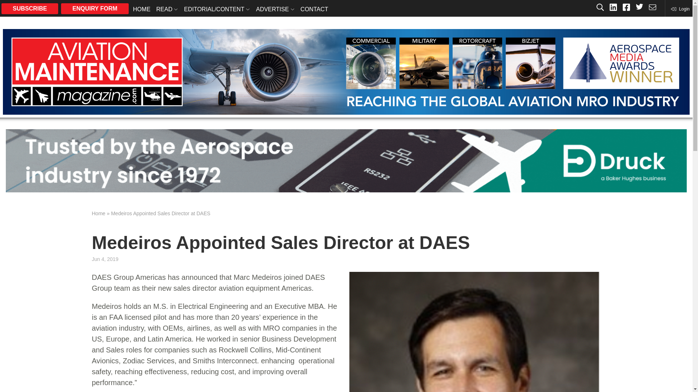 The image size is (698, 392). What do you see at coordinates (652, 8) in the screenshot?
I see `Aviation Maintenance Magazine Email Address` at bounding box center [652, 8].